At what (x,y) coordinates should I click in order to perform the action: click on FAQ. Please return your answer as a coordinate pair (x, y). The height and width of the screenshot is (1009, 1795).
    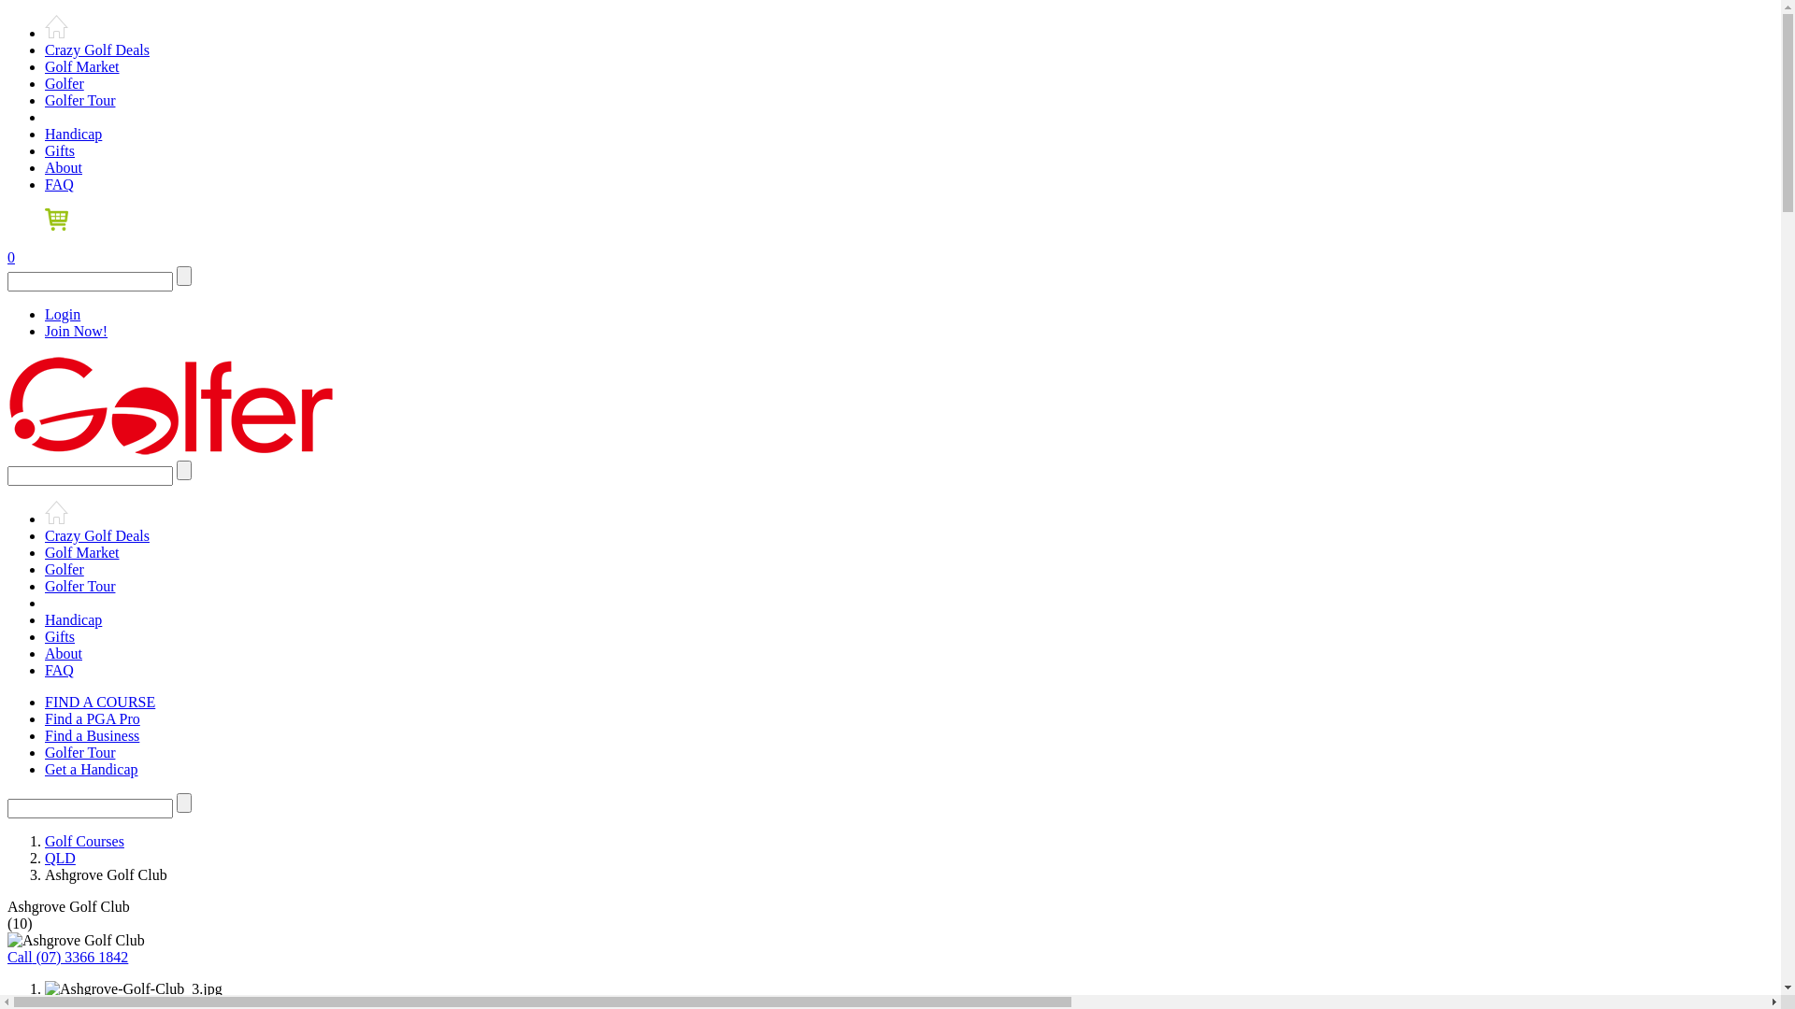
    Looking at the image, I should click on (60, 185).